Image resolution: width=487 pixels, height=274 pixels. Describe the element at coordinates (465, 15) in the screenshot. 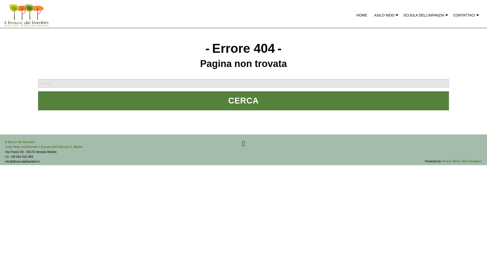

I see `CONTATTACI` at that location.